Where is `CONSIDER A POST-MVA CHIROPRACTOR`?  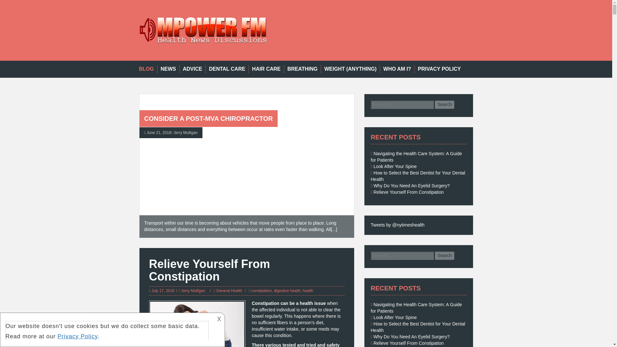
CONSIDER A POST-MVA CHIROPRACTOR is located at coordinates (208, 118).